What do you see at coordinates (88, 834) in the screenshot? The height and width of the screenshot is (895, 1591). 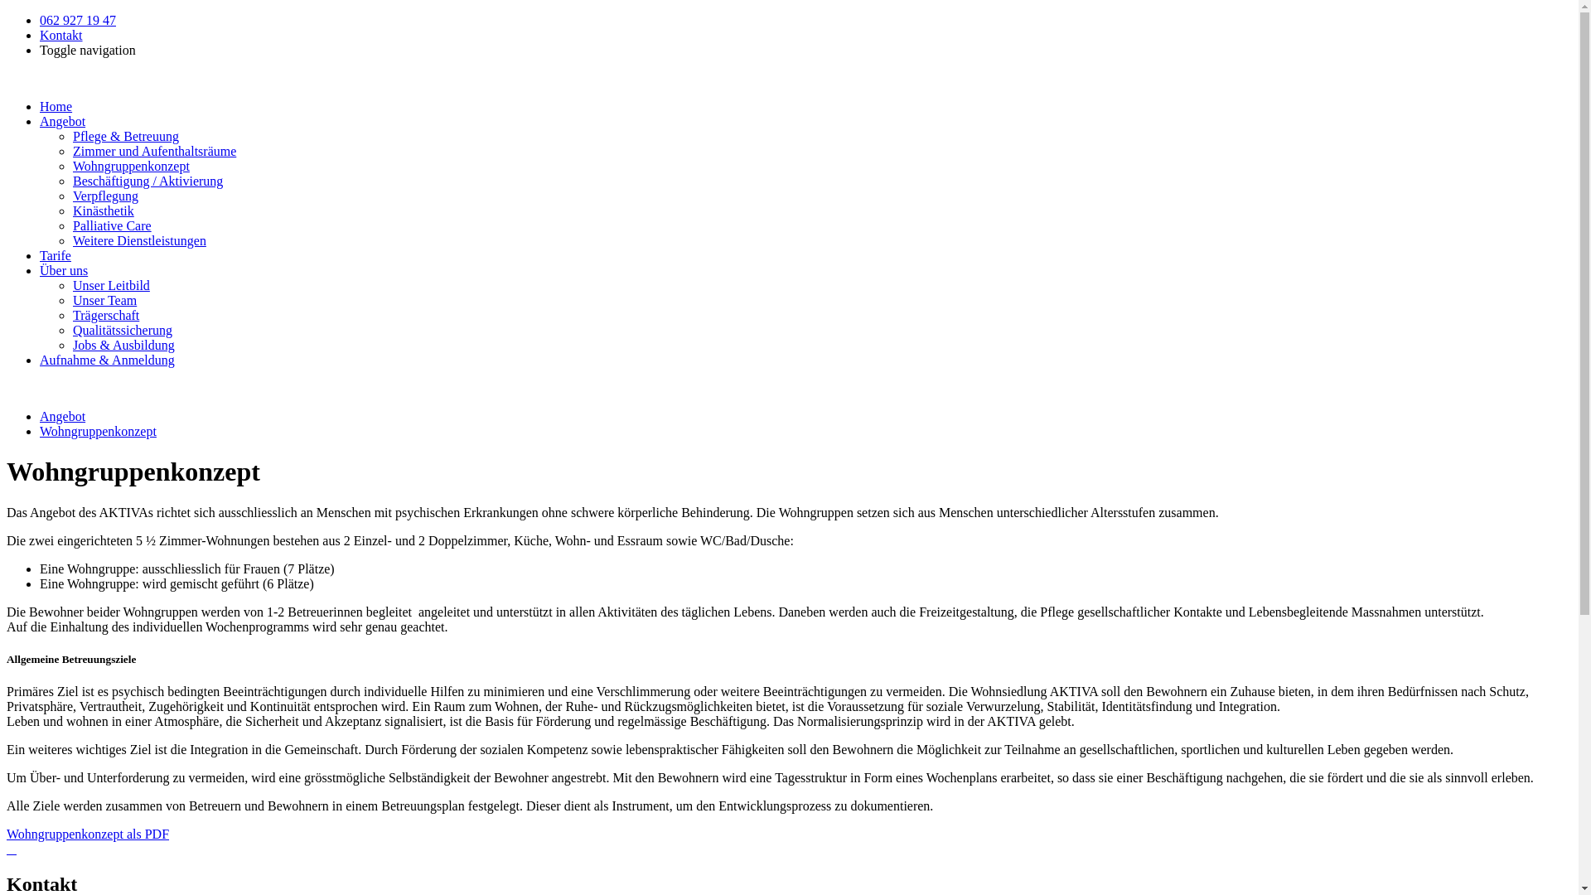 I see `Wohngruppenkonzept als PDF` at bounding box center [88, 834].